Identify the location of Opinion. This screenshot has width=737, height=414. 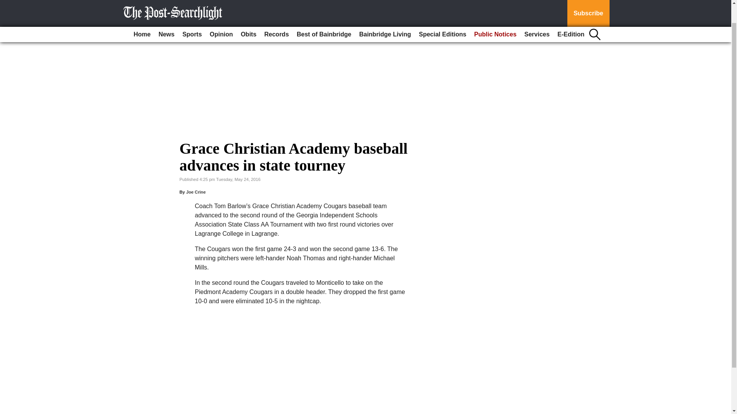
(221, 13).